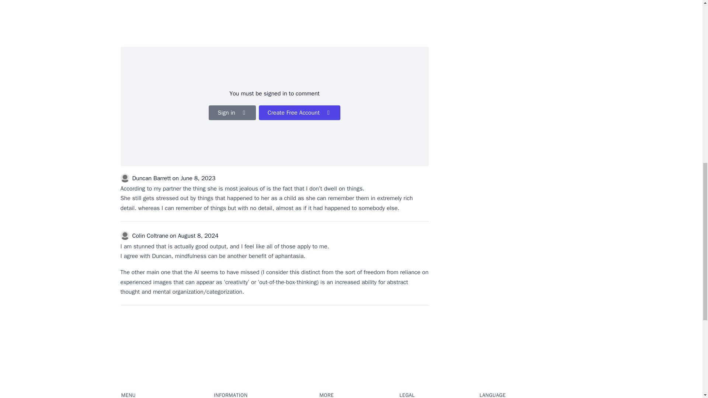  I want to click on Duncan Barrett, so click(151, 178).